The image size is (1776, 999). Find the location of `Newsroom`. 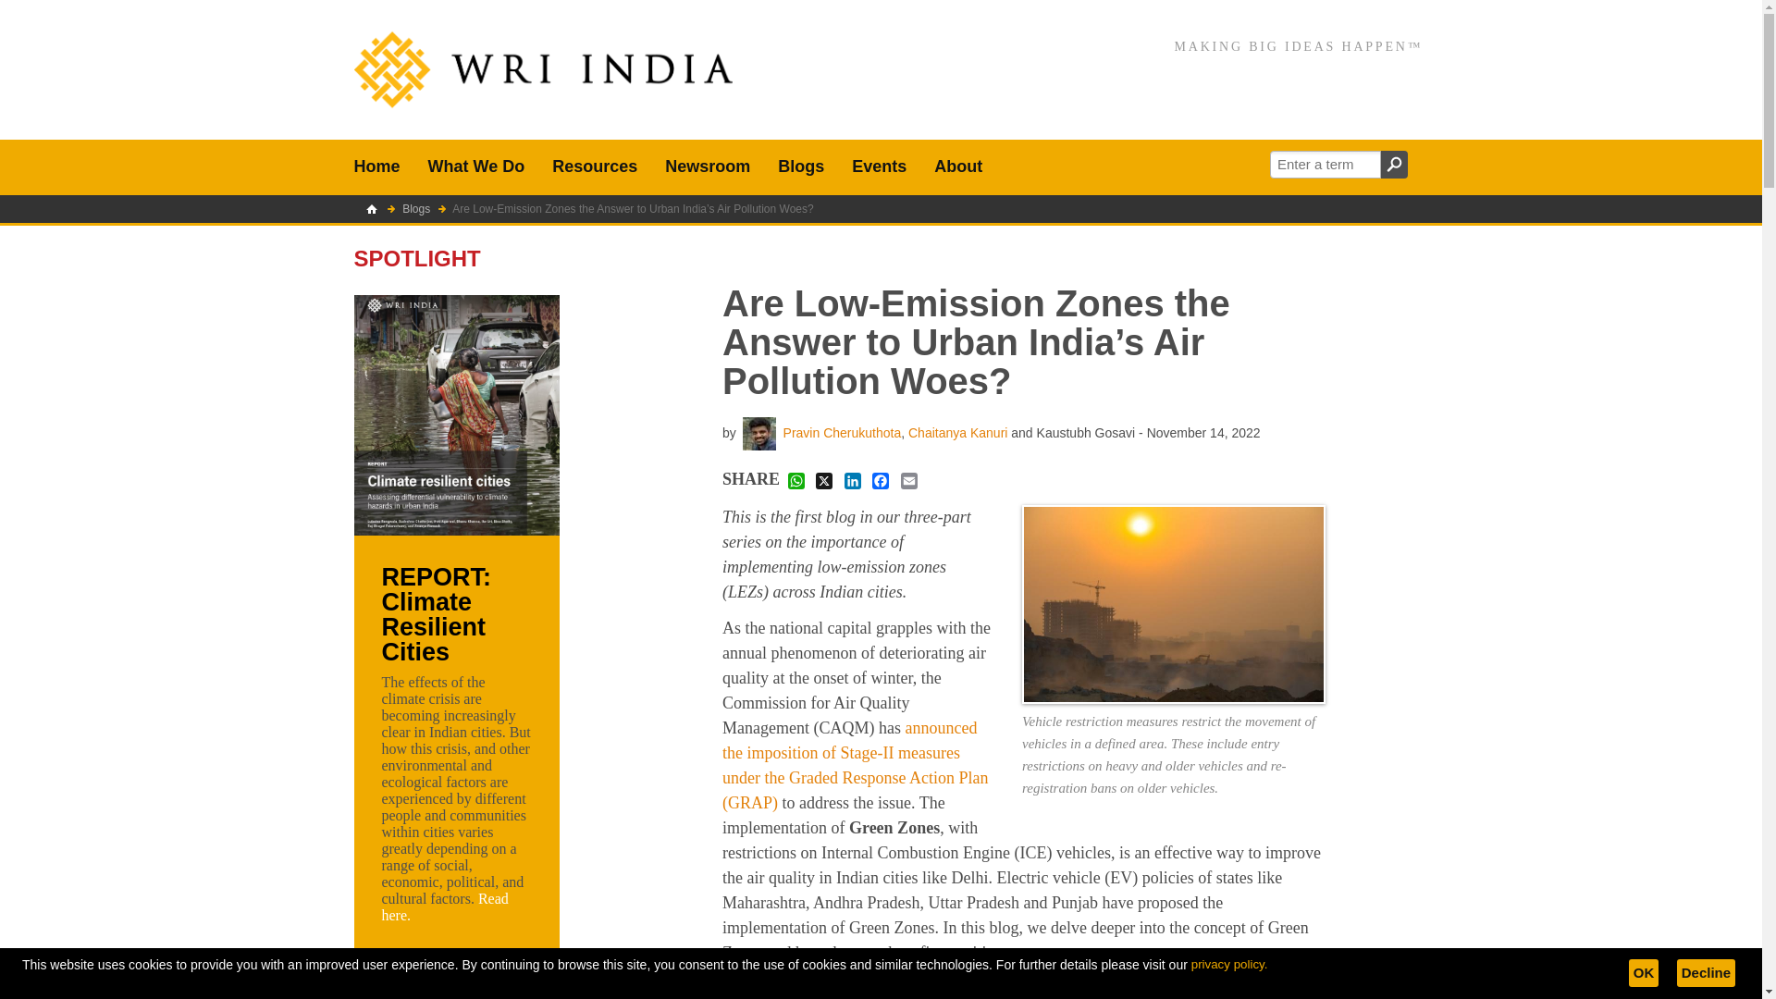

Newsroom is located at coordinates (707, 166).